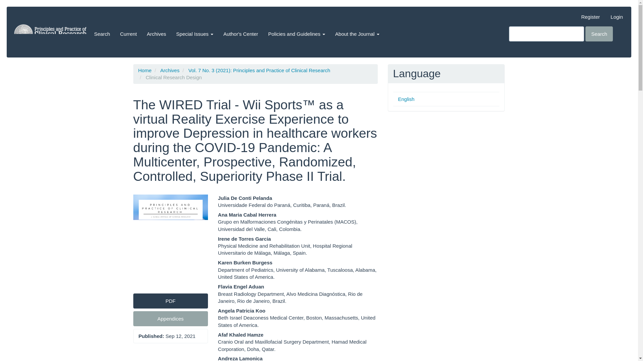 The width and height of the screenshot is (643, 361). What do you see at coordinates (297, 33) in the screenshot?
I see `Policies and Guidelines` at bounding box center [297, 33].